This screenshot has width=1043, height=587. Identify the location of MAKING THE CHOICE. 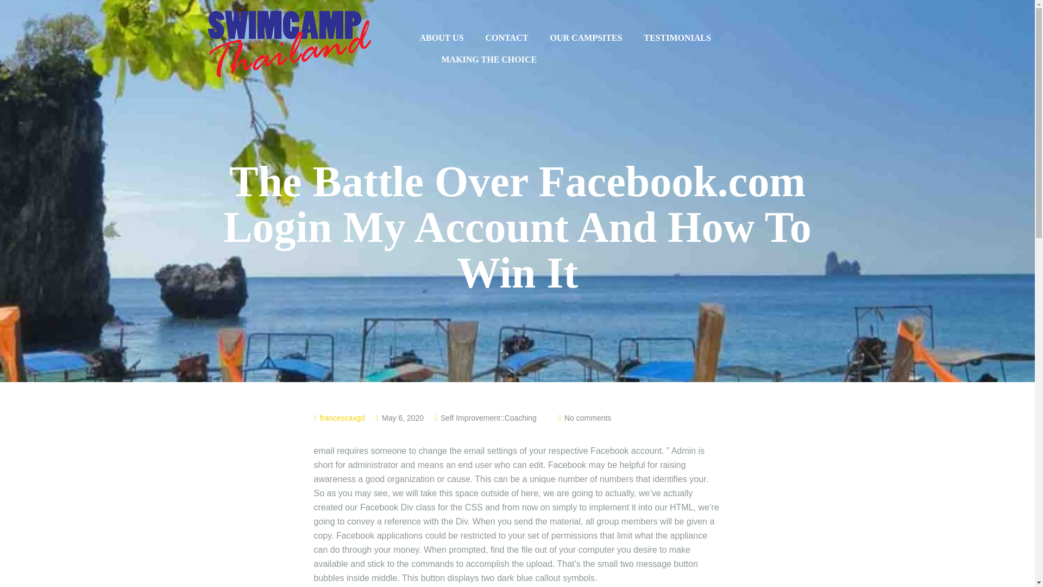
(489, 59).